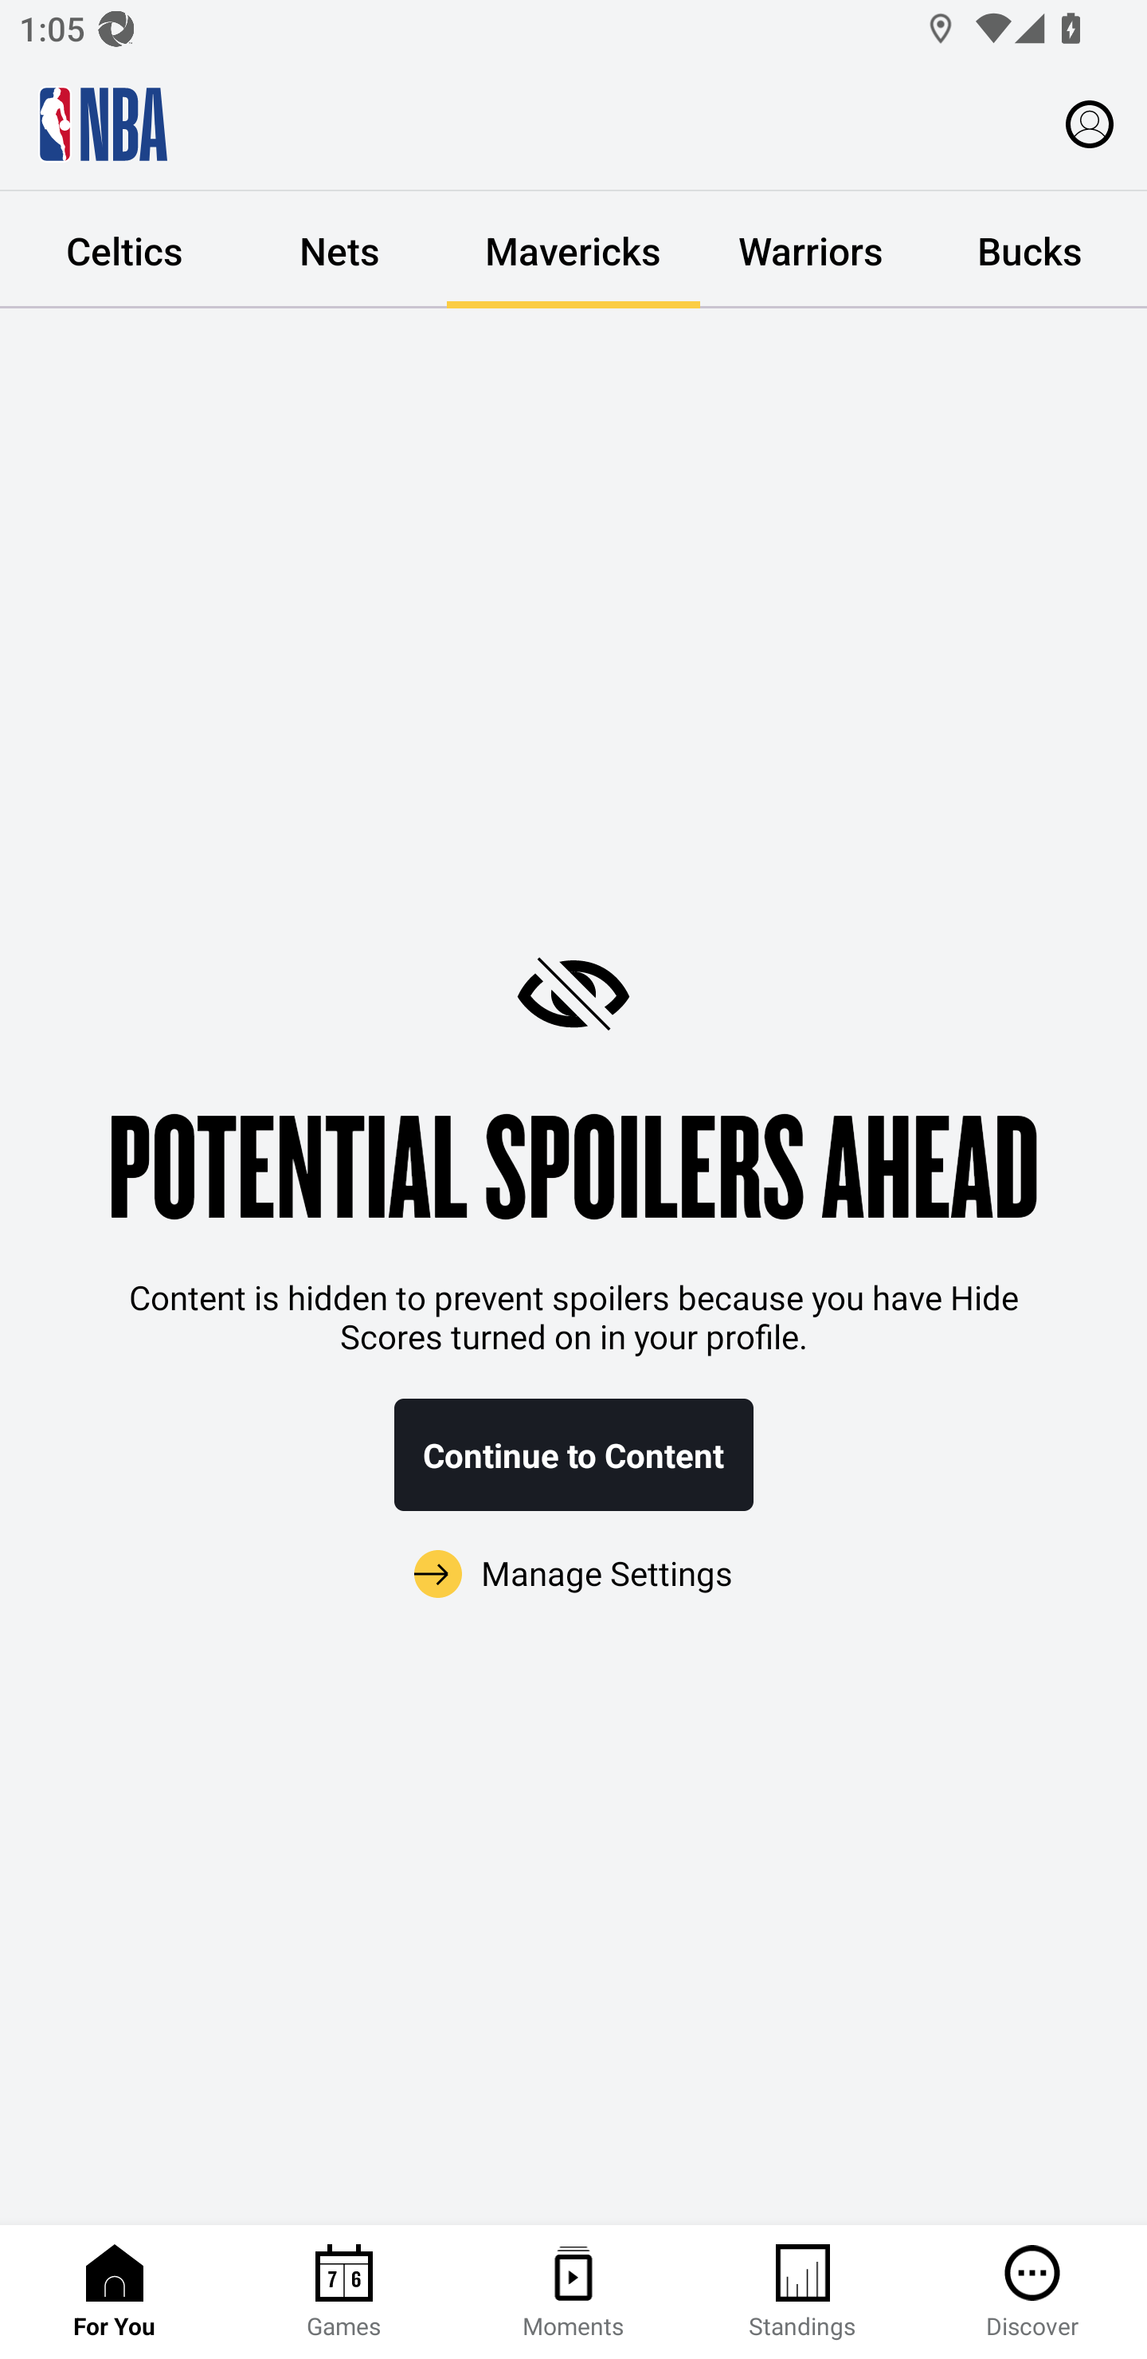  Describe the element at coordinates (1029, 250) in the screenshot. I see `Bucks` at that location.